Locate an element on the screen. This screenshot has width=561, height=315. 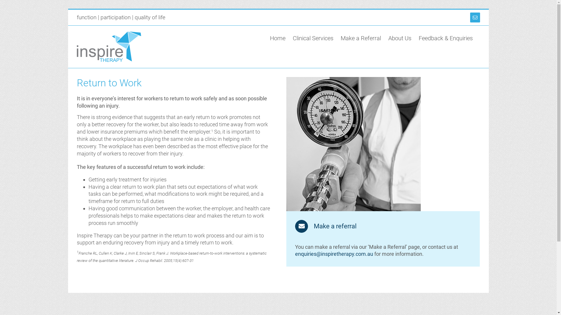
Home is located at coordinates (278, 38).